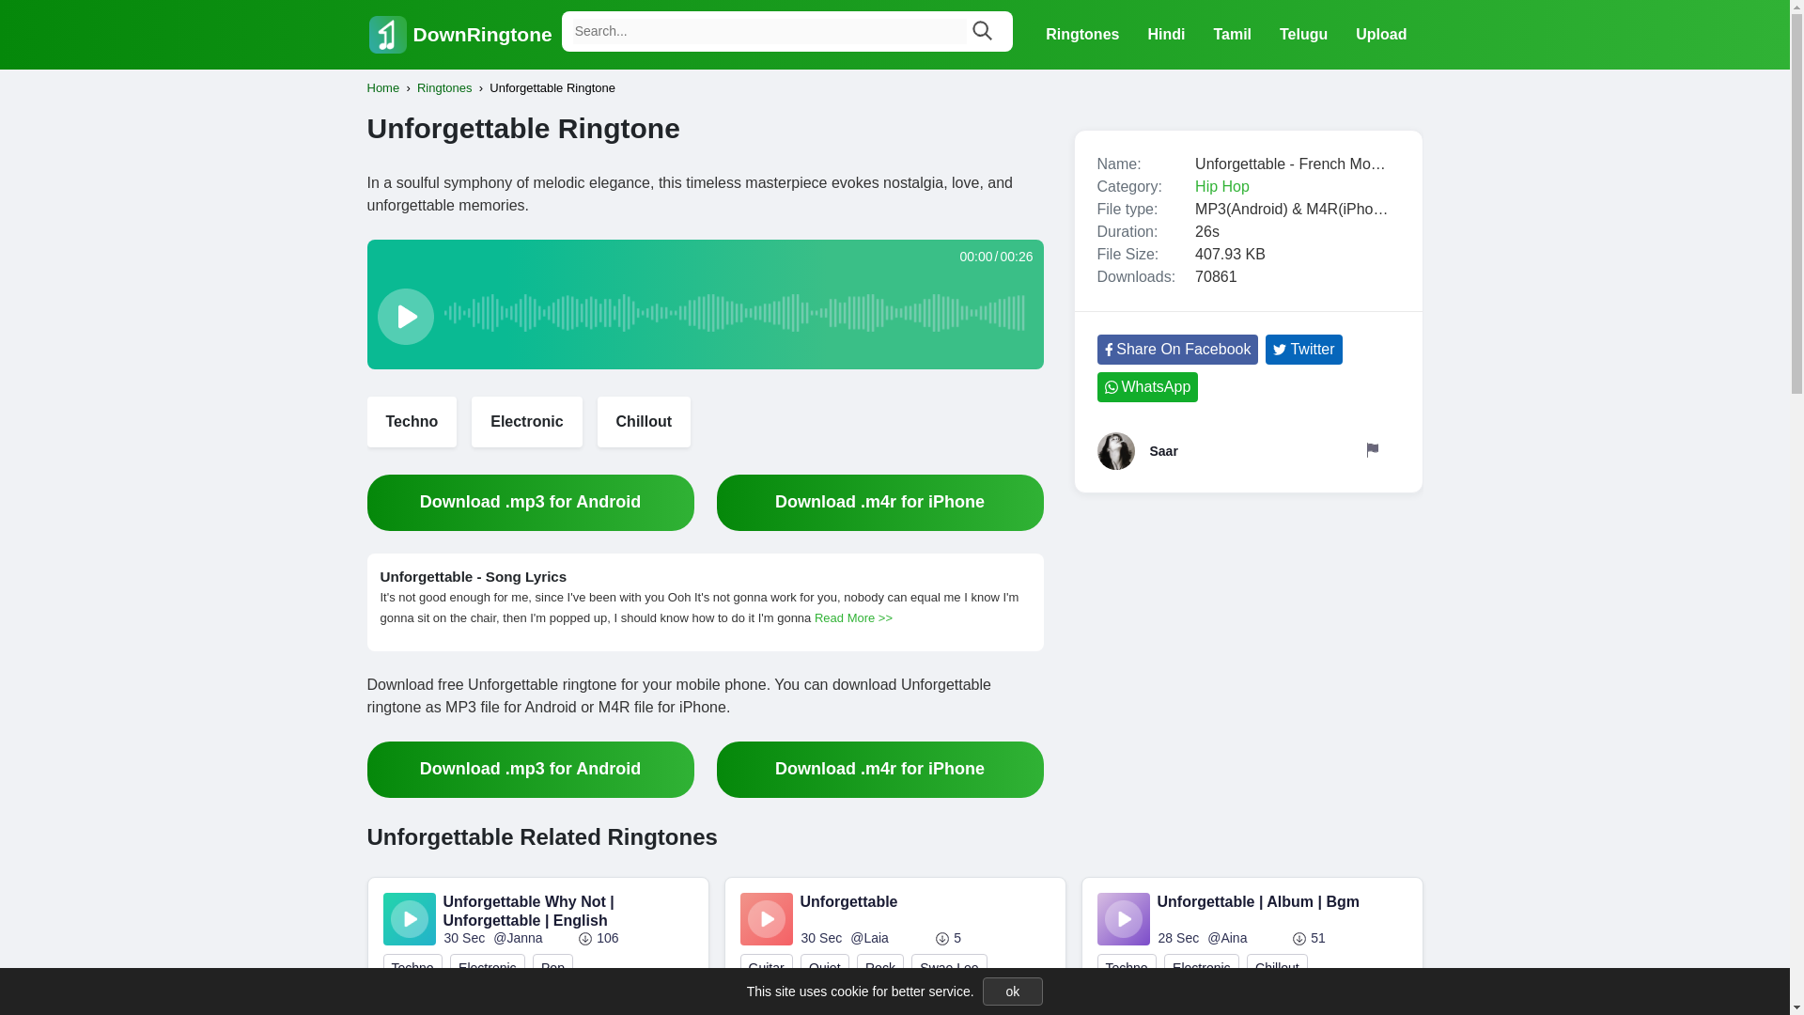  I want to click on Download .mp3 for Android, so click(529, 502).